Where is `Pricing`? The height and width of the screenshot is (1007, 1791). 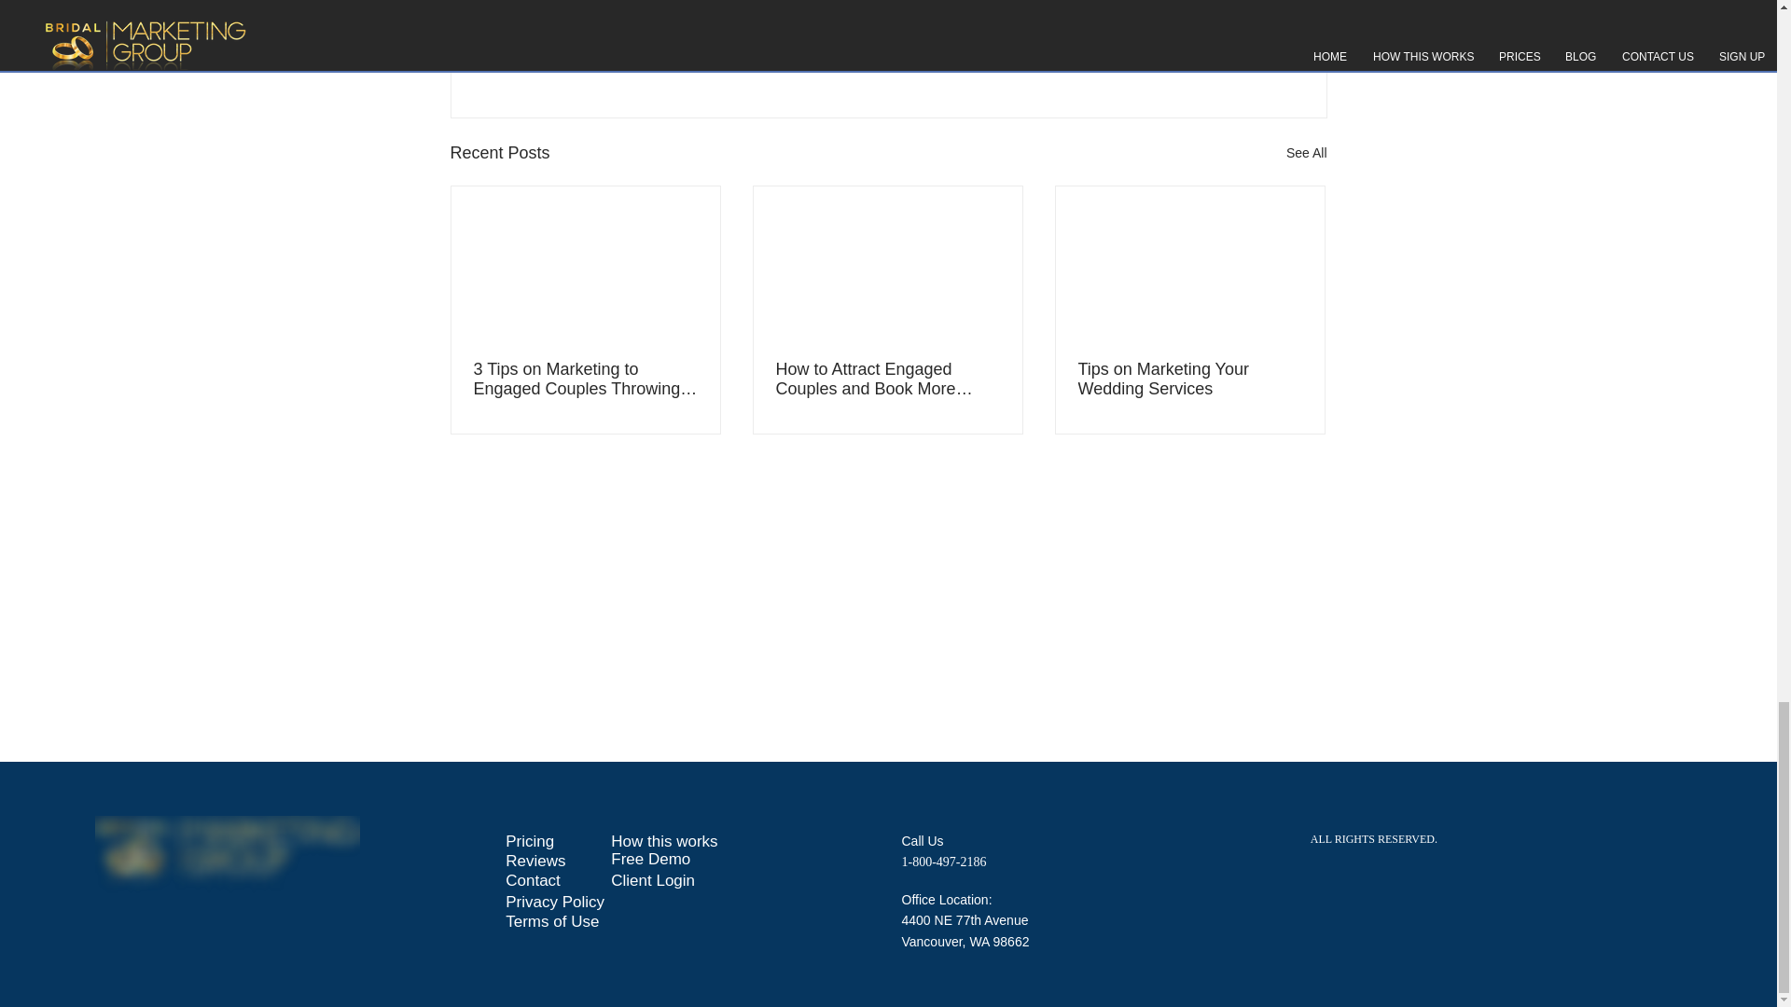 Pricing is located at coordinates (535, 841).